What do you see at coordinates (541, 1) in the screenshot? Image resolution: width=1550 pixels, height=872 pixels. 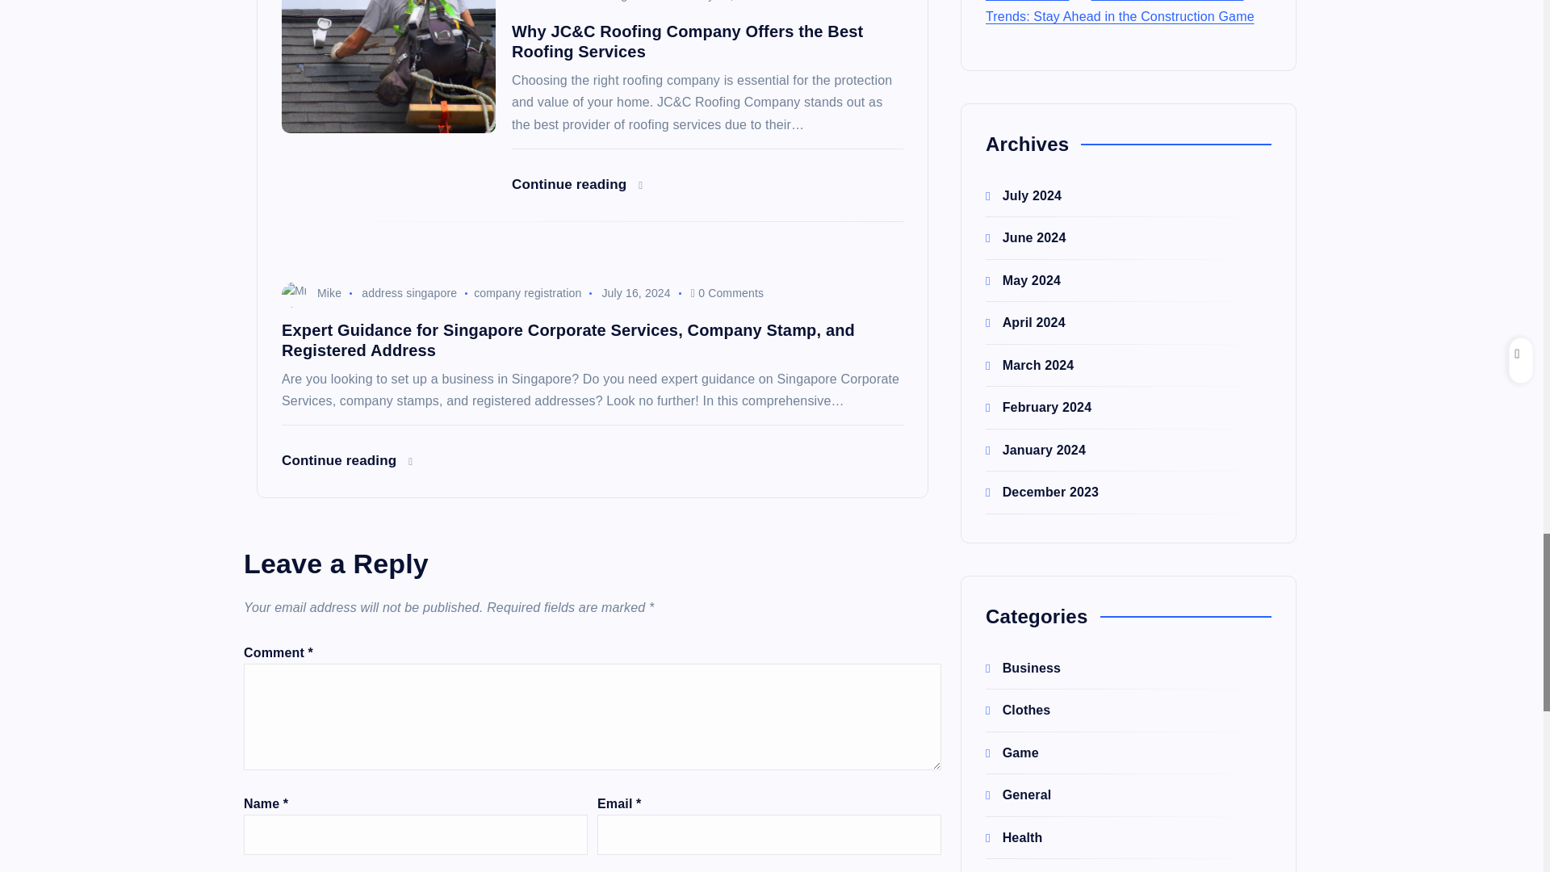 I see `Mike` at bounding box center [541, 1].